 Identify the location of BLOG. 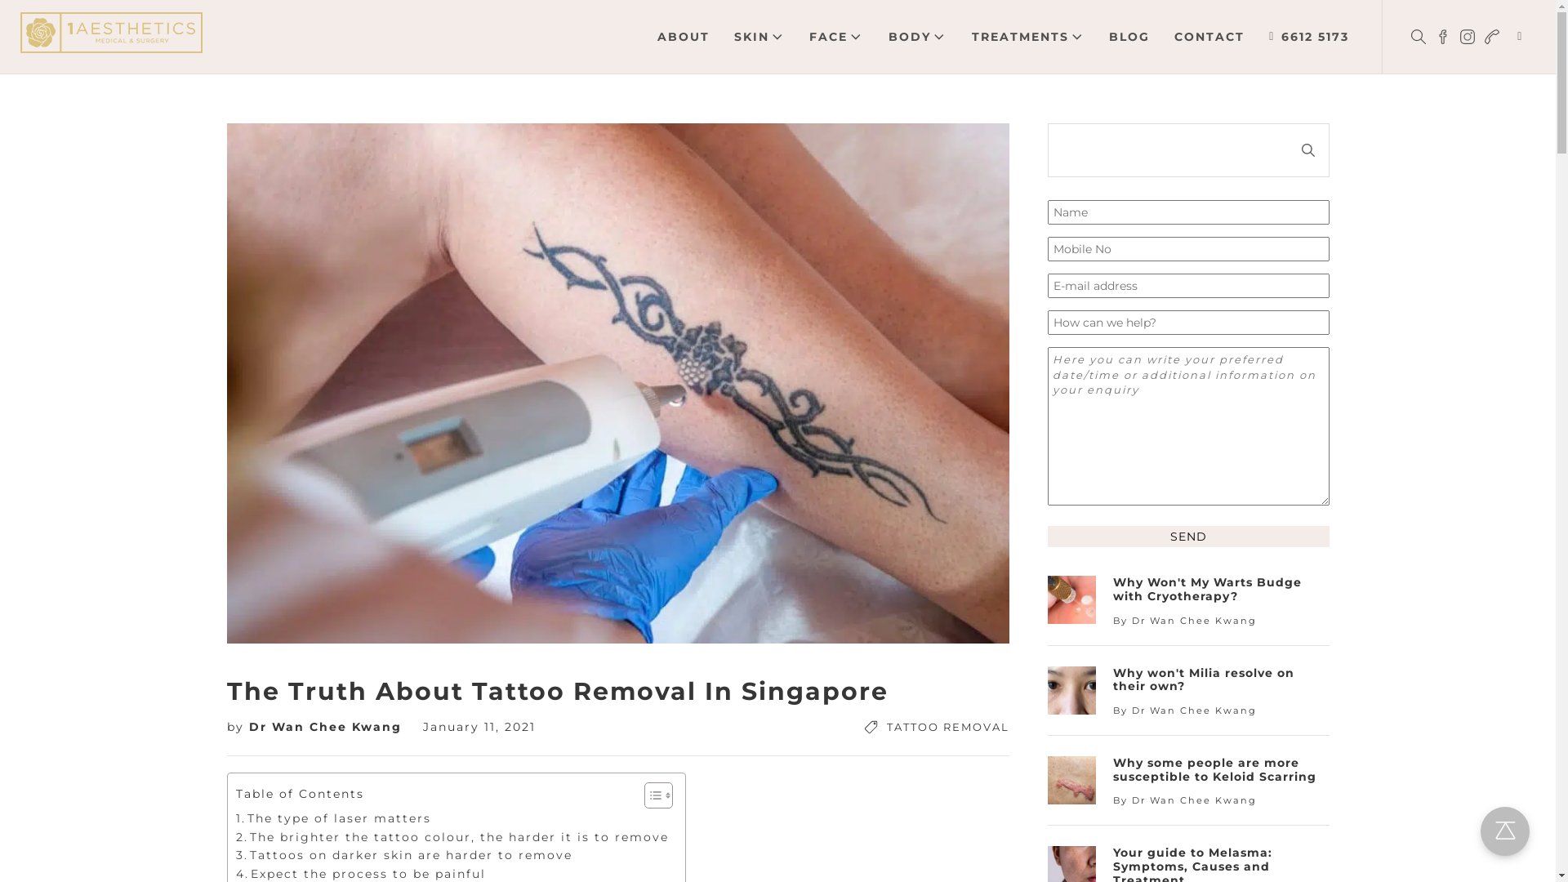
(1129, 37).